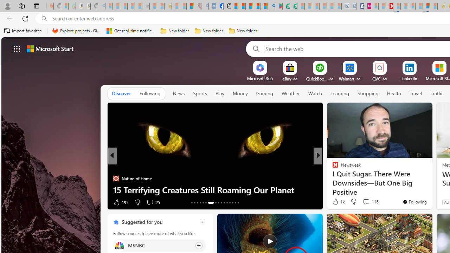  I want to click on AutomationID: tab-15, so click(197, 202).